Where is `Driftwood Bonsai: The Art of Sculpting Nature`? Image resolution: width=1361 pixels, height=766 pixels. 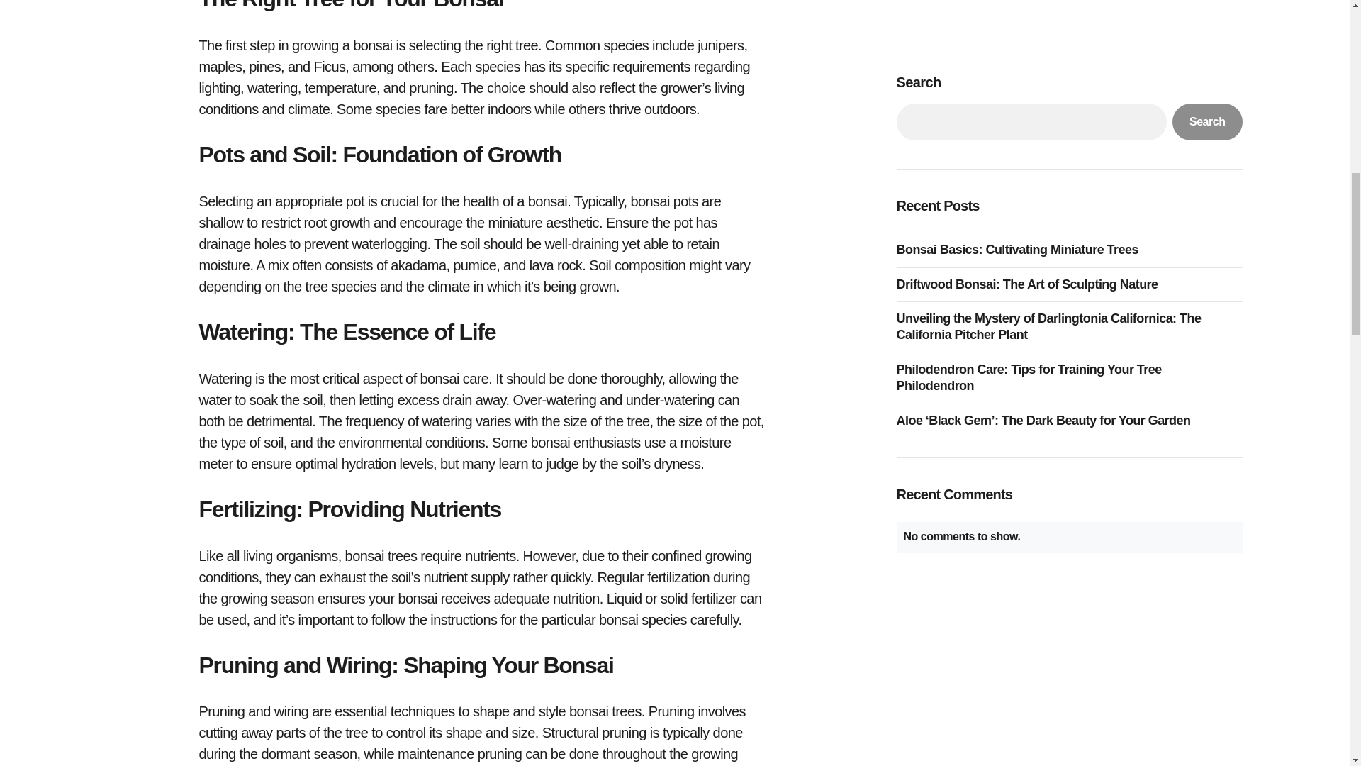 Driftwood Bonsai: The Art of Sculpting Nature is located at coordinates (1030, 1).